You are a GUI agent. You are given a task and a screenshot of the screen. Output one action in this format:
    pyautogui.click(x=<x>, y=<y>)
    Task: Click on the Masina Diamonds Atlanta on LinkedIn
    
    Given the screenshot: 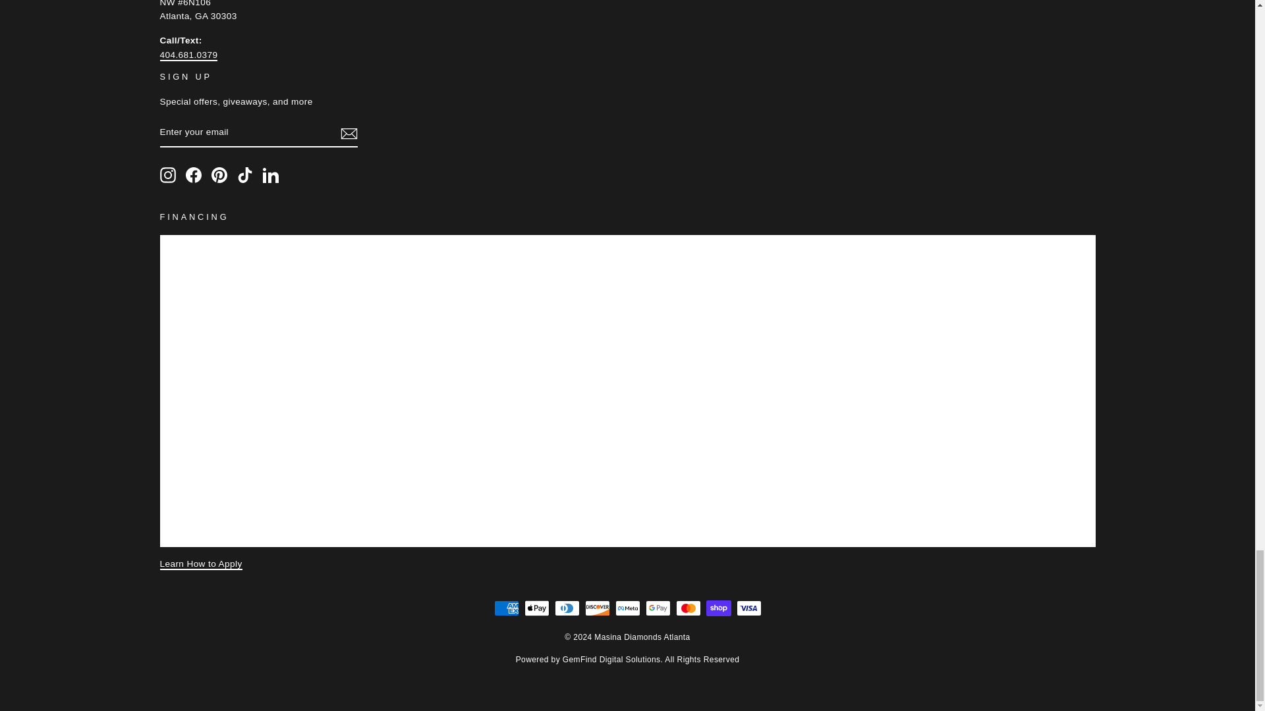 What is the action you would take?
    pyautogui.click(x=270, y=174)
    